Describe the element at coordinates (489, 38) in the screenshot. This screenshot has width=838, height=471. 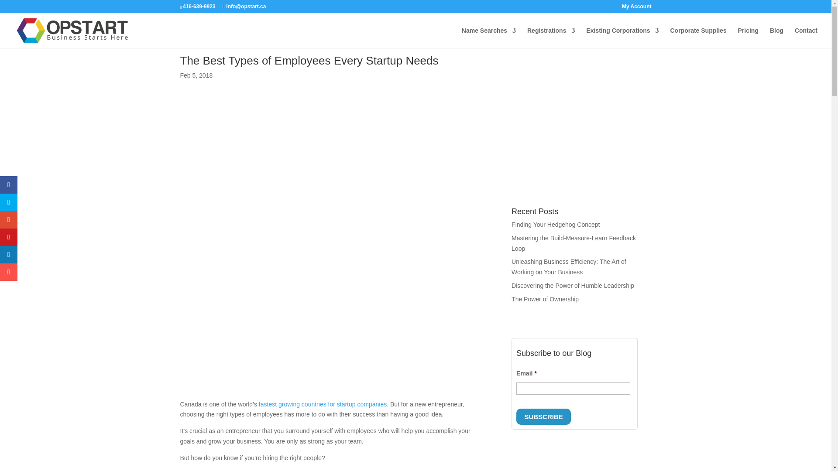
I see `Name Searches` at that location.